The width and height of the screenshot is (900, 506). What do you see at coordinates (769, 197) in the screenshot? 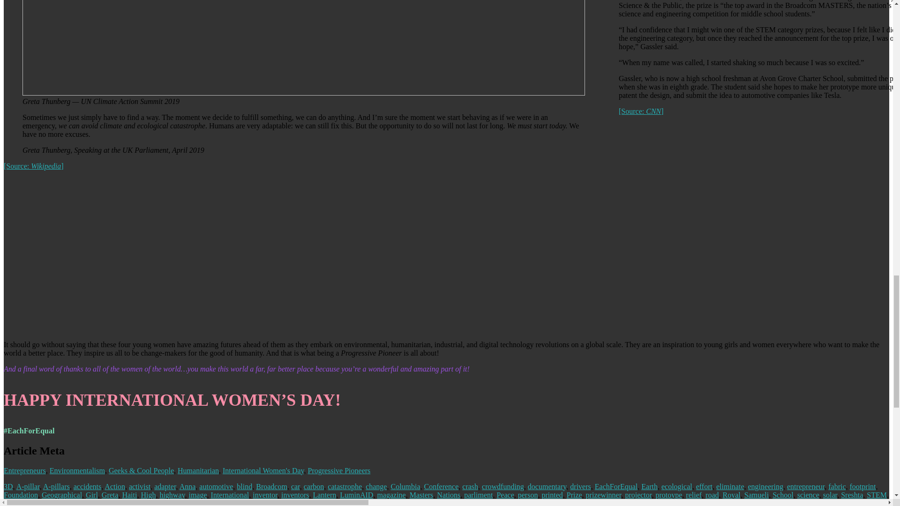
I see `ScienceFairBlindSpotMovie2019` at bounding box center [769, 197].